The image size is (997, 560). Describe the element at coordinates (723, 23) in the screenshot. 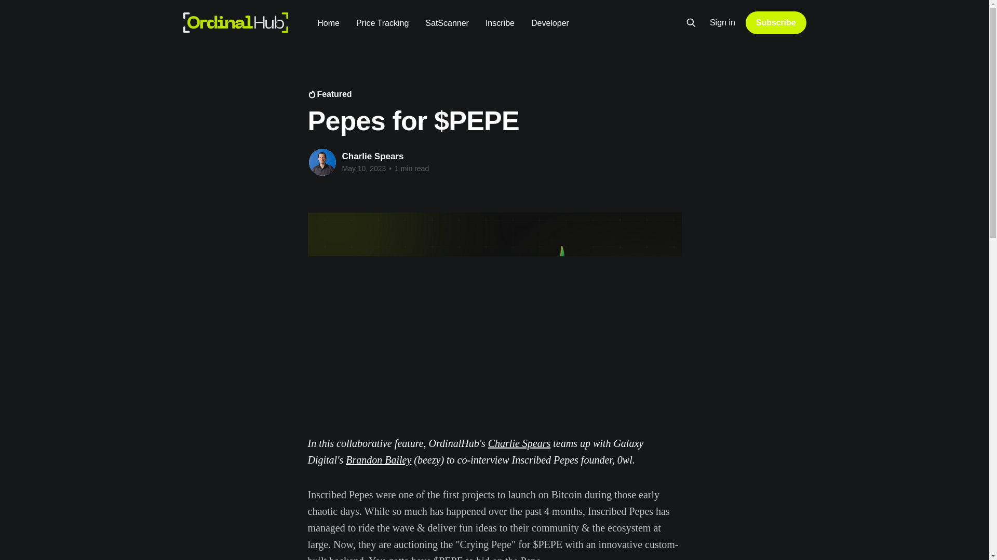

I see `Sign in` at that location.